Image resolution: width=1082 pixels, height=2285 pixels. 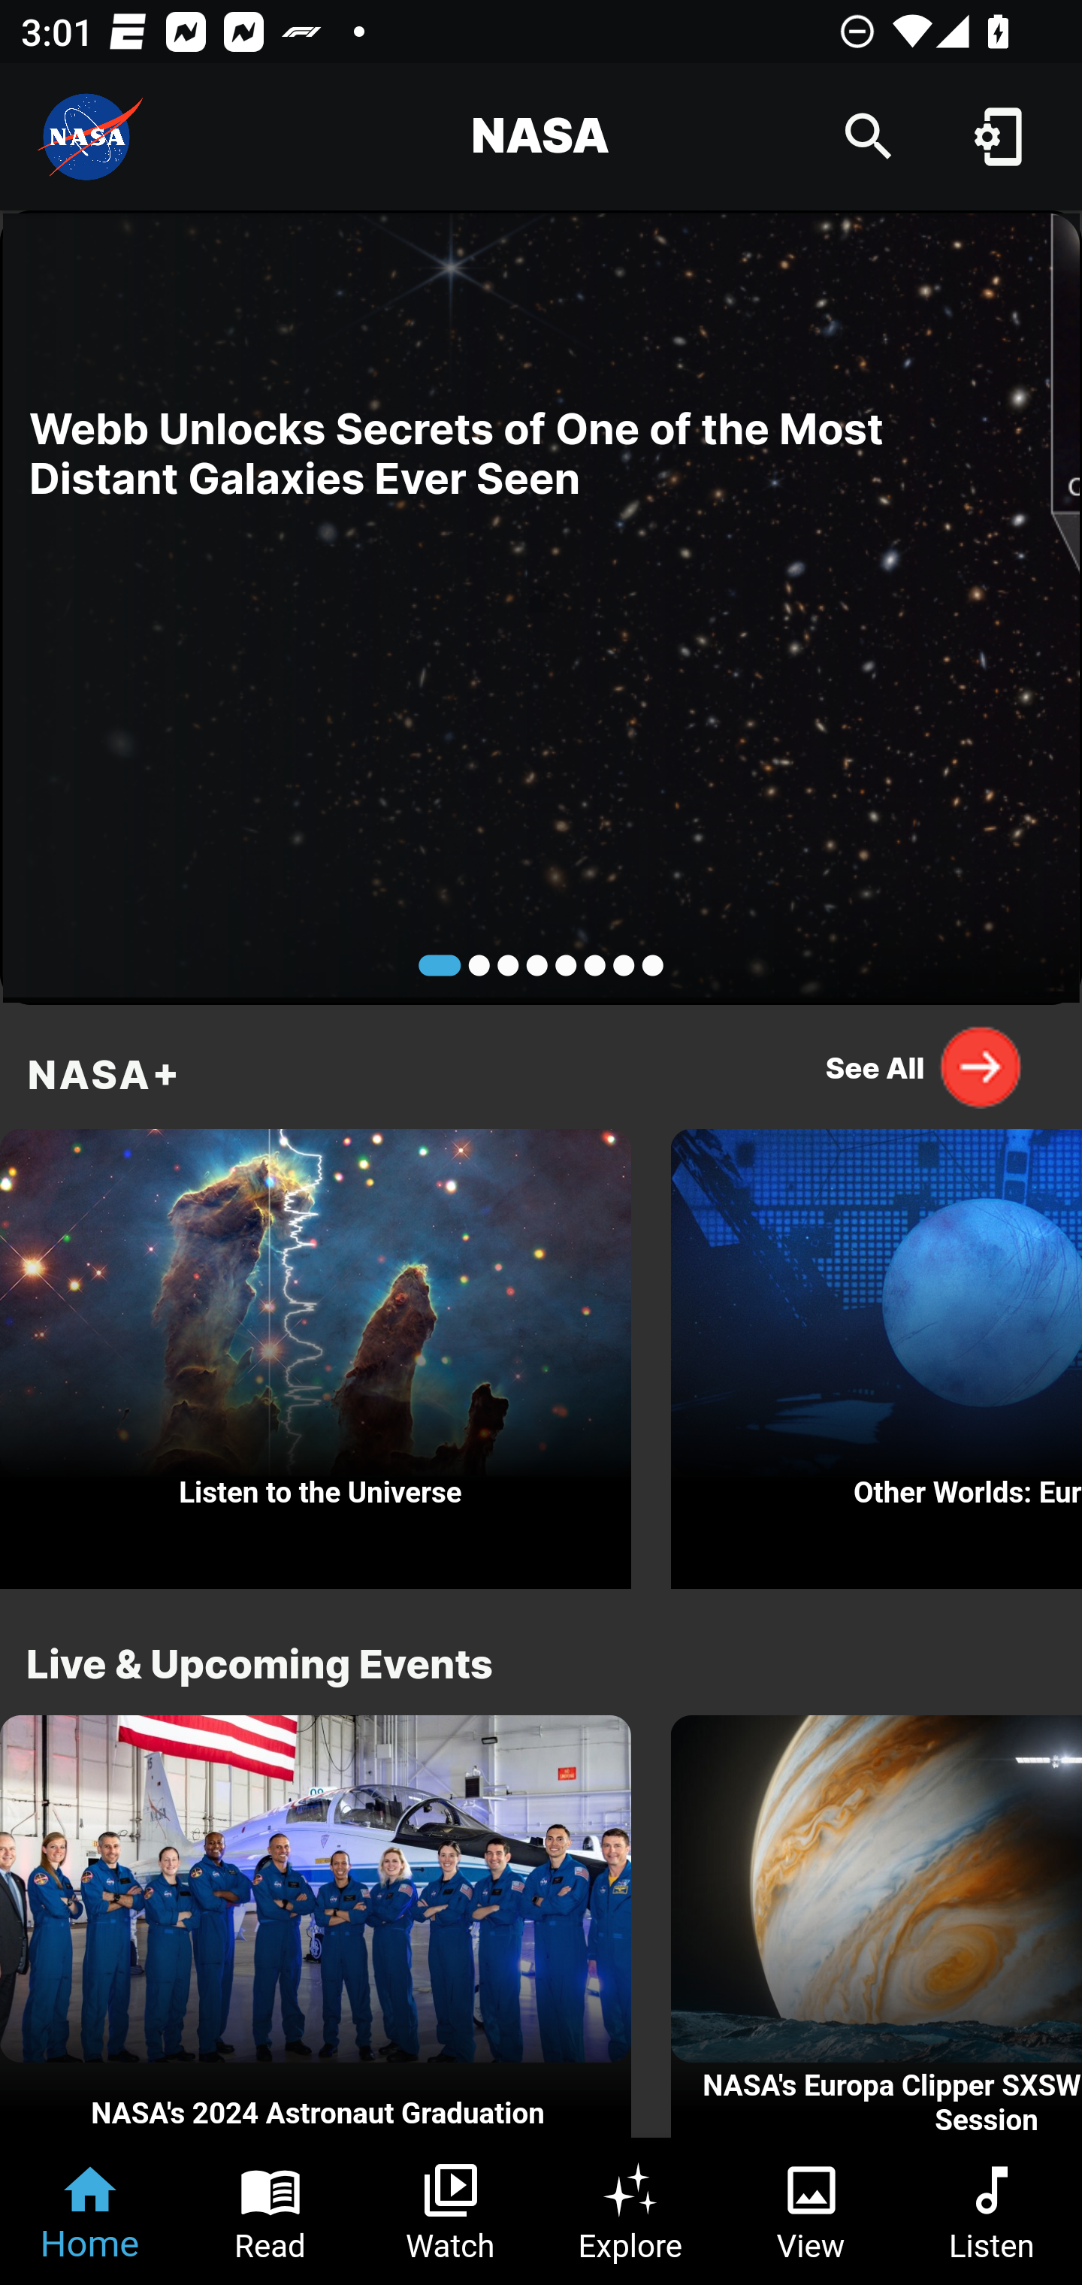 What do you see at coordinates (90, 2211) in the screenshot?
I see `Home
Tab 1 of 6` at bounding box center [90, 2211].